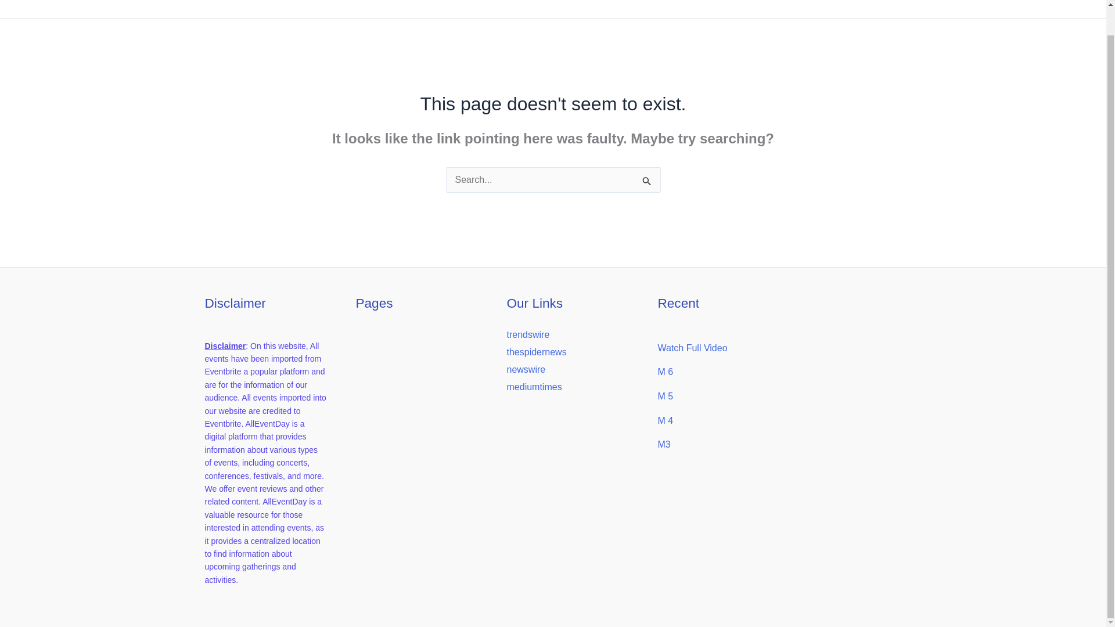 Image resolution: width=1115 pixels, height=627 pixels. What do you see at coordinates (534, 387) in the screenshot?
I see `mediumtimes` at bounding box center [534, 387].